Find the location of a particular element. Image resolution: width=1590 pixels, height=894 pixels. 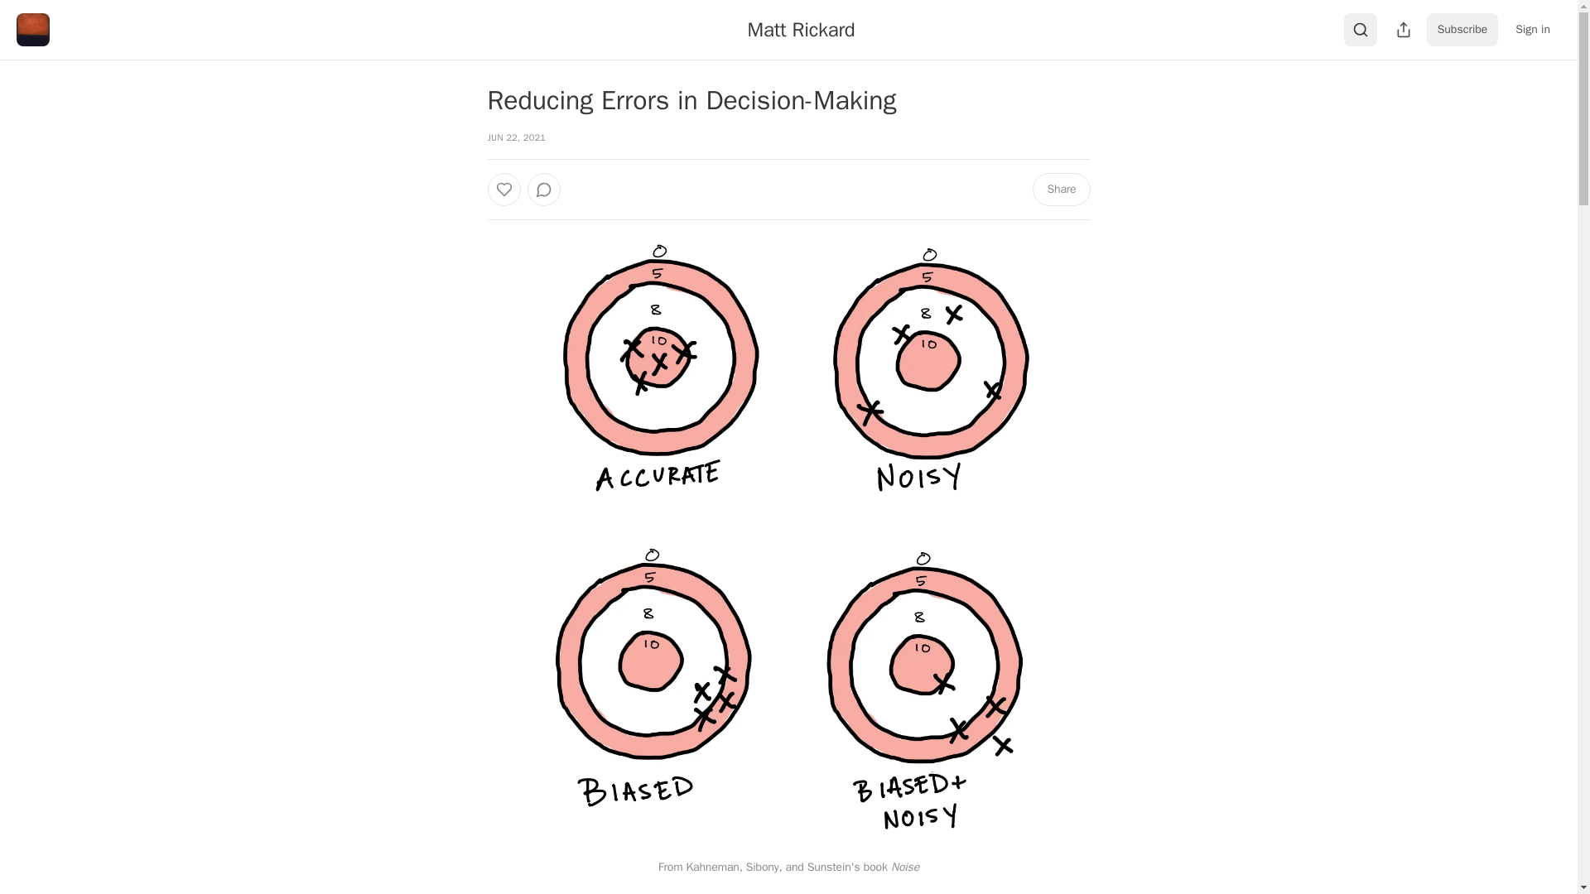

Subscribe is located at coordinates (1462, 30).